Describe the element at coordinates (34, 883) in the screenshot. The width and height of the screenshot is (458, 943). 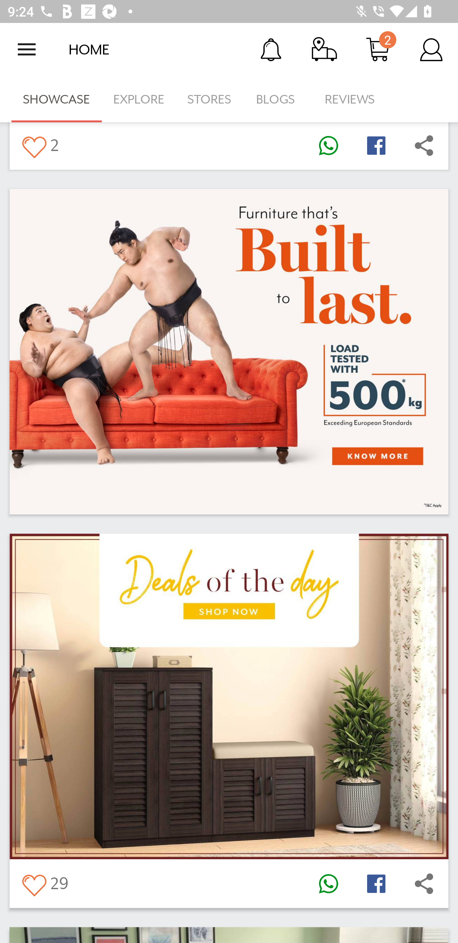
I see `` at that location.